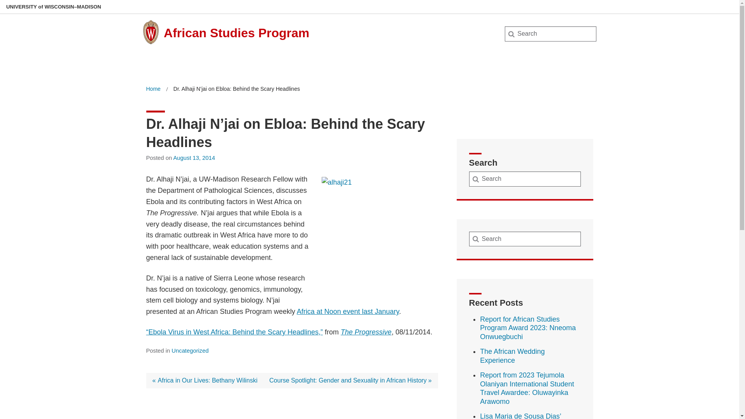  Describe the element at coordinates (19, 9) in the screenshot. I see `Search` at that location.